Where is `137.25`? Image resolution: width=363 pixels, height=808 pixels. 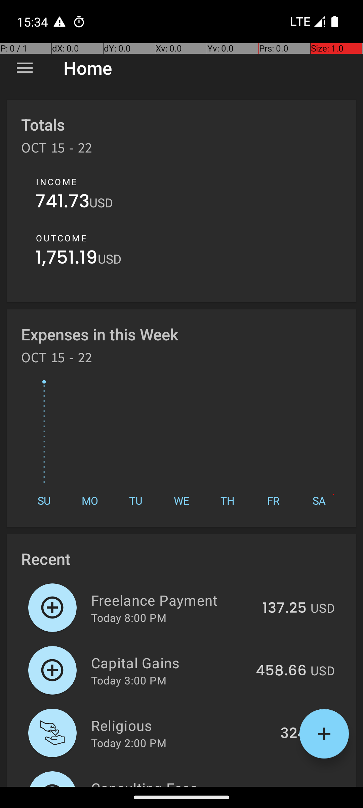
137.25 is located at coordinates (284, 608).